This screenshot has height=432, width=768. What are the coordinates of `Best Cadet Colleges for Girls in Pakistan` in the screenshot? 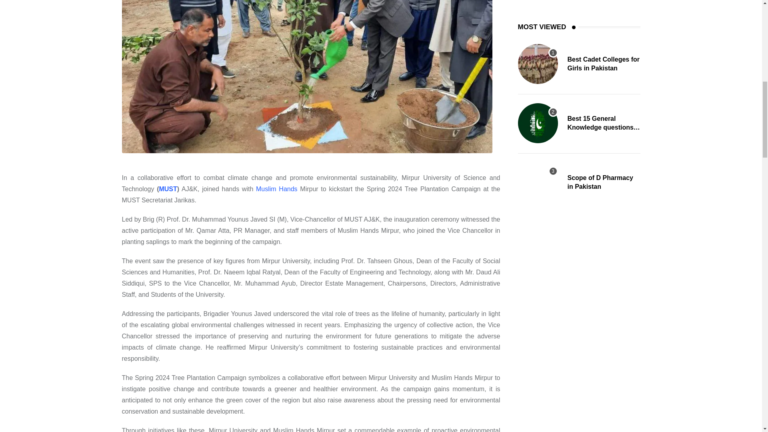 It's located at (538, 64).